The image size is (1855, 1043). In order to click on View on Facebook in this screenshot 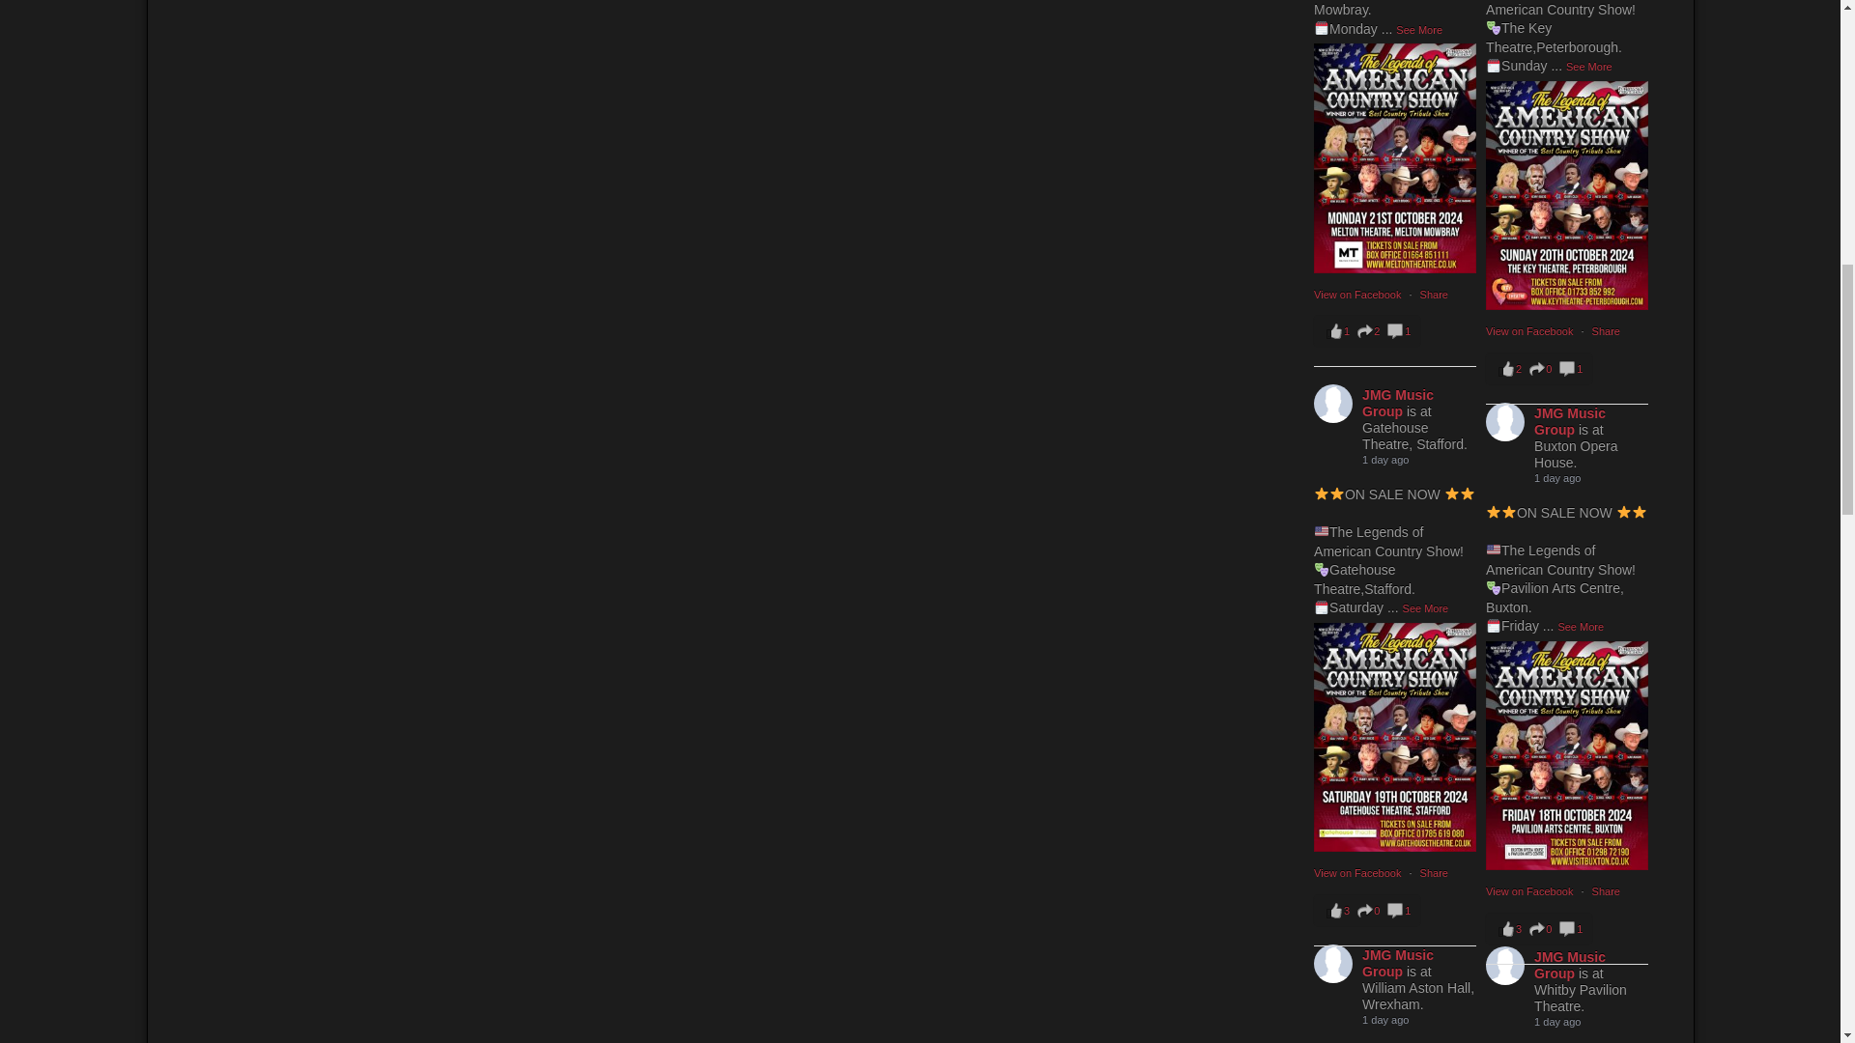, I will do `click(1358, 295)`.